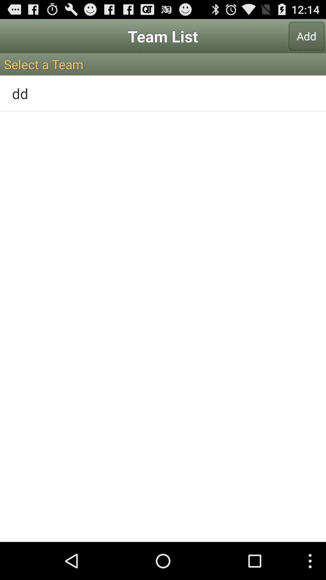 The height and width of the screenshot is (580, 326). Describe the element at coordinates (306, 36) in the screenshot. I see `press item to the right of the team list` at that location.